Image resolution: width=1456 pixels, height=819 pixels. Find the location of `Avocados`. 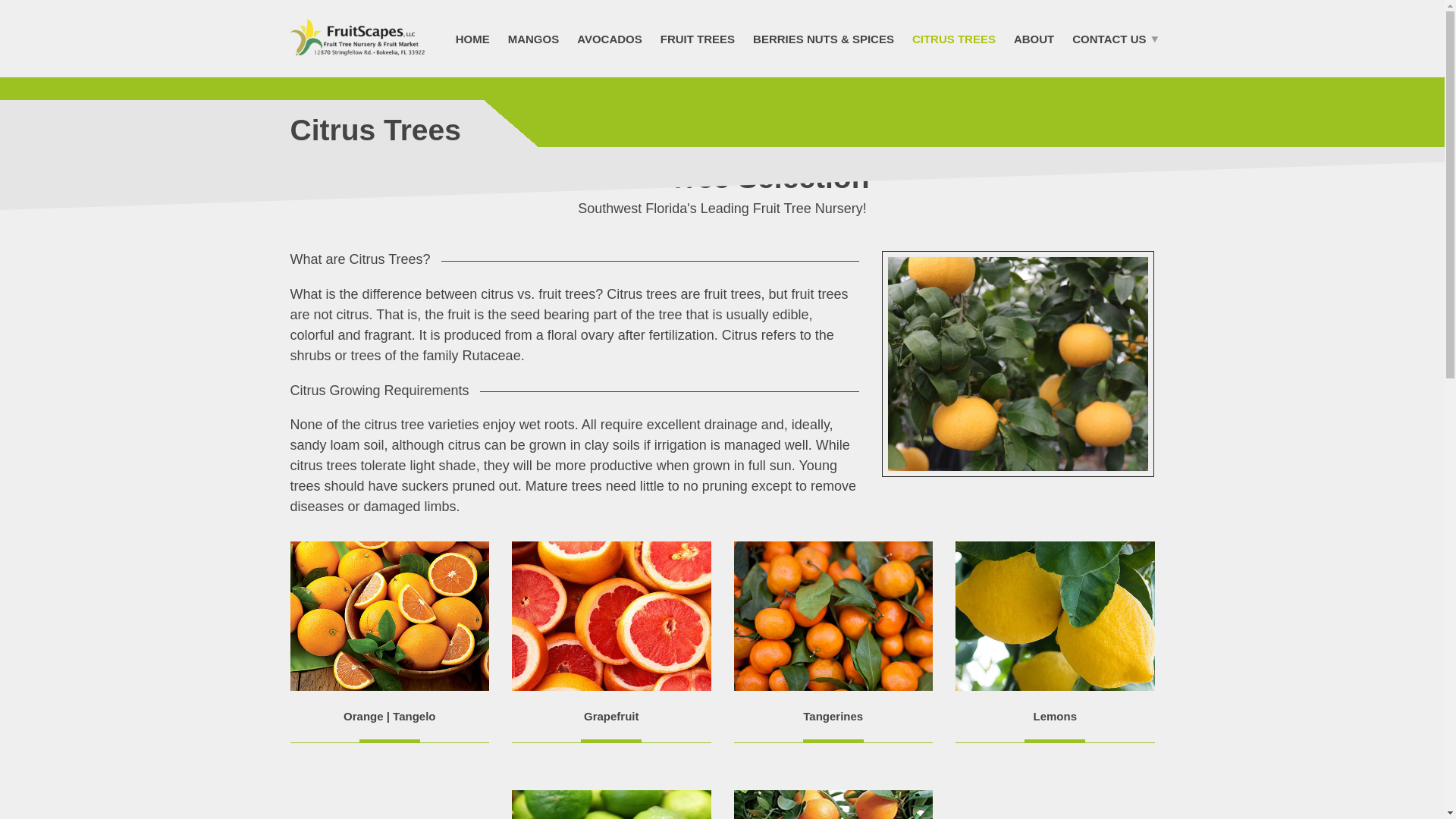

Avocados is located at coordinates (609, 38).